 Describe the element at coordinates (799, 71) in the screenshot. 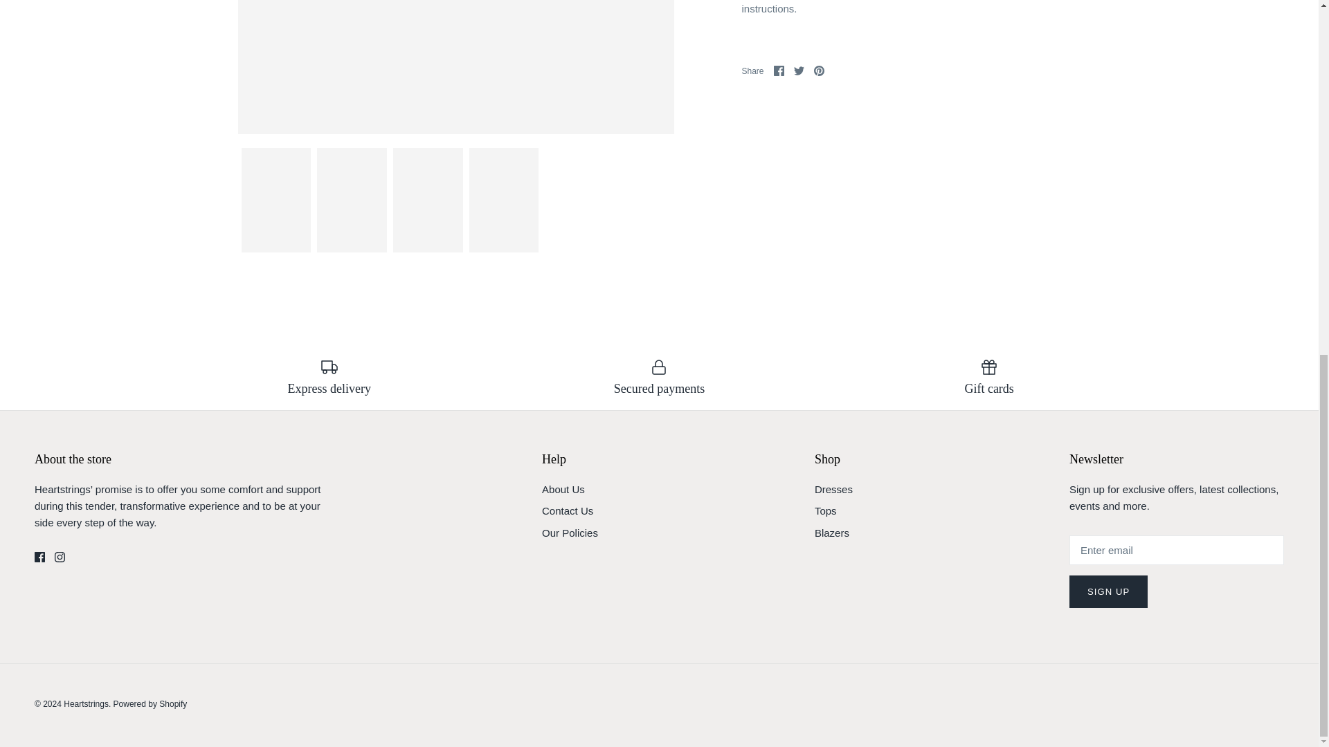

I see `Twitter` at that location.